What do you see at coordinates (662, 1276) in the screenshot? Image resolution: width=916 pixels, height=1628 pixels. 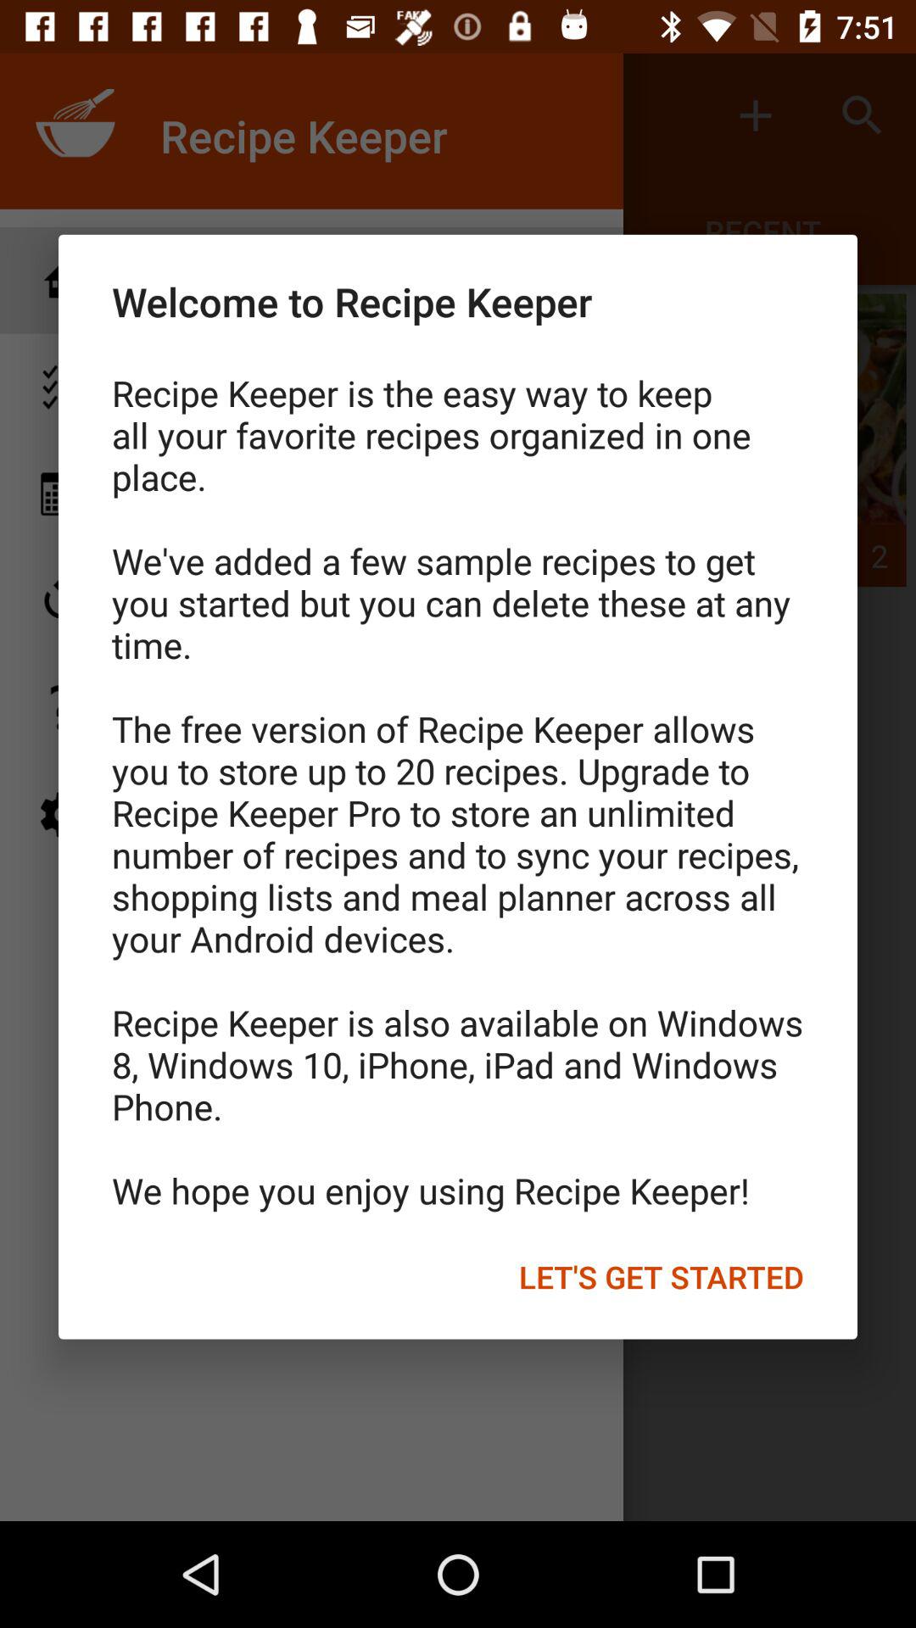 I see `press the item at the bottom right corner` at bounding box center [662, 1276].